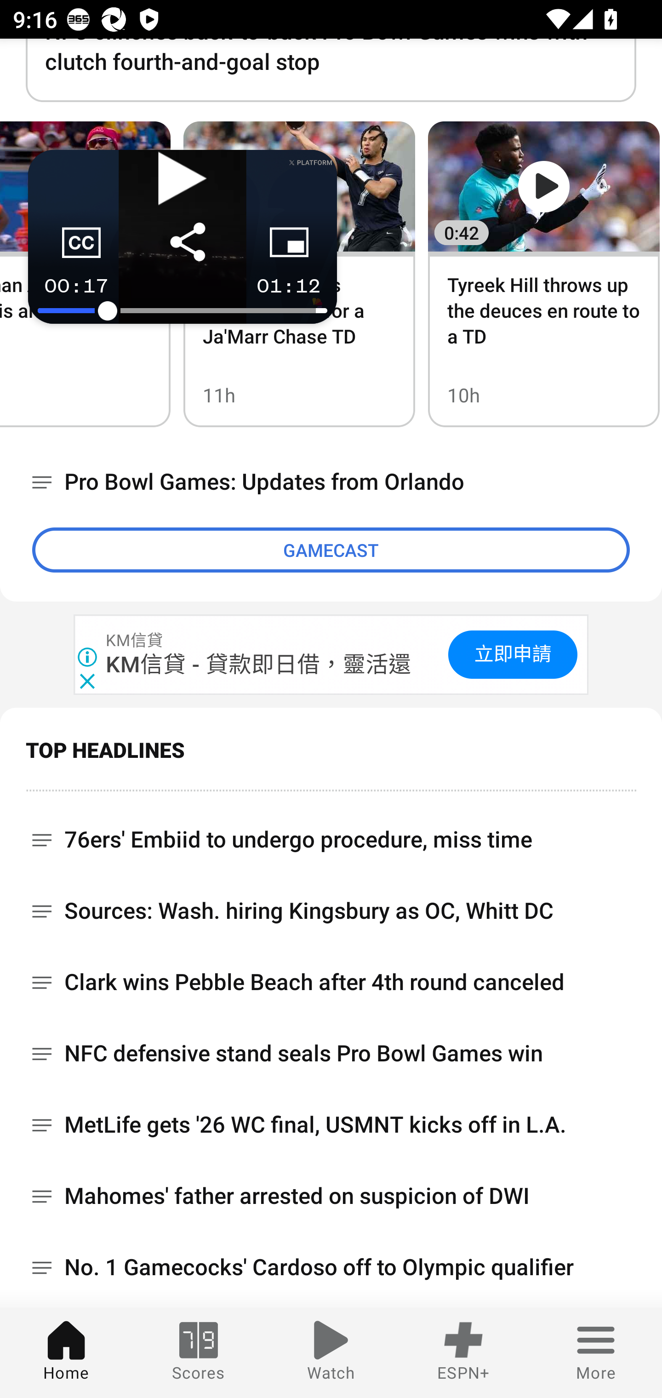  What do you see at coordinates (331, 911) in the screenshot?
I see ` Sources: Wash. hiring Kingsbury as OC, Whitt DC` at bounding box center [331, 911].